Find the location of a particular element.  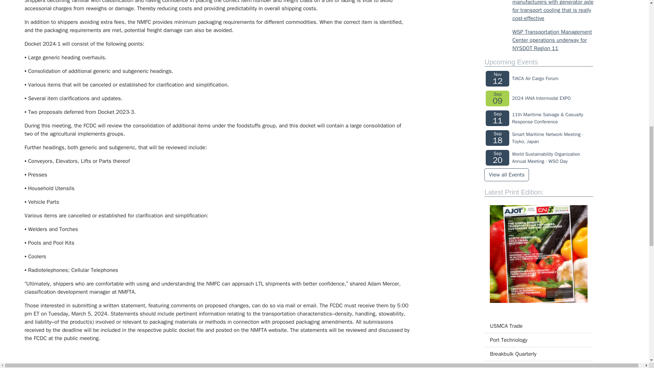

View Full Events Calendar is located at coordinates (506, 174).